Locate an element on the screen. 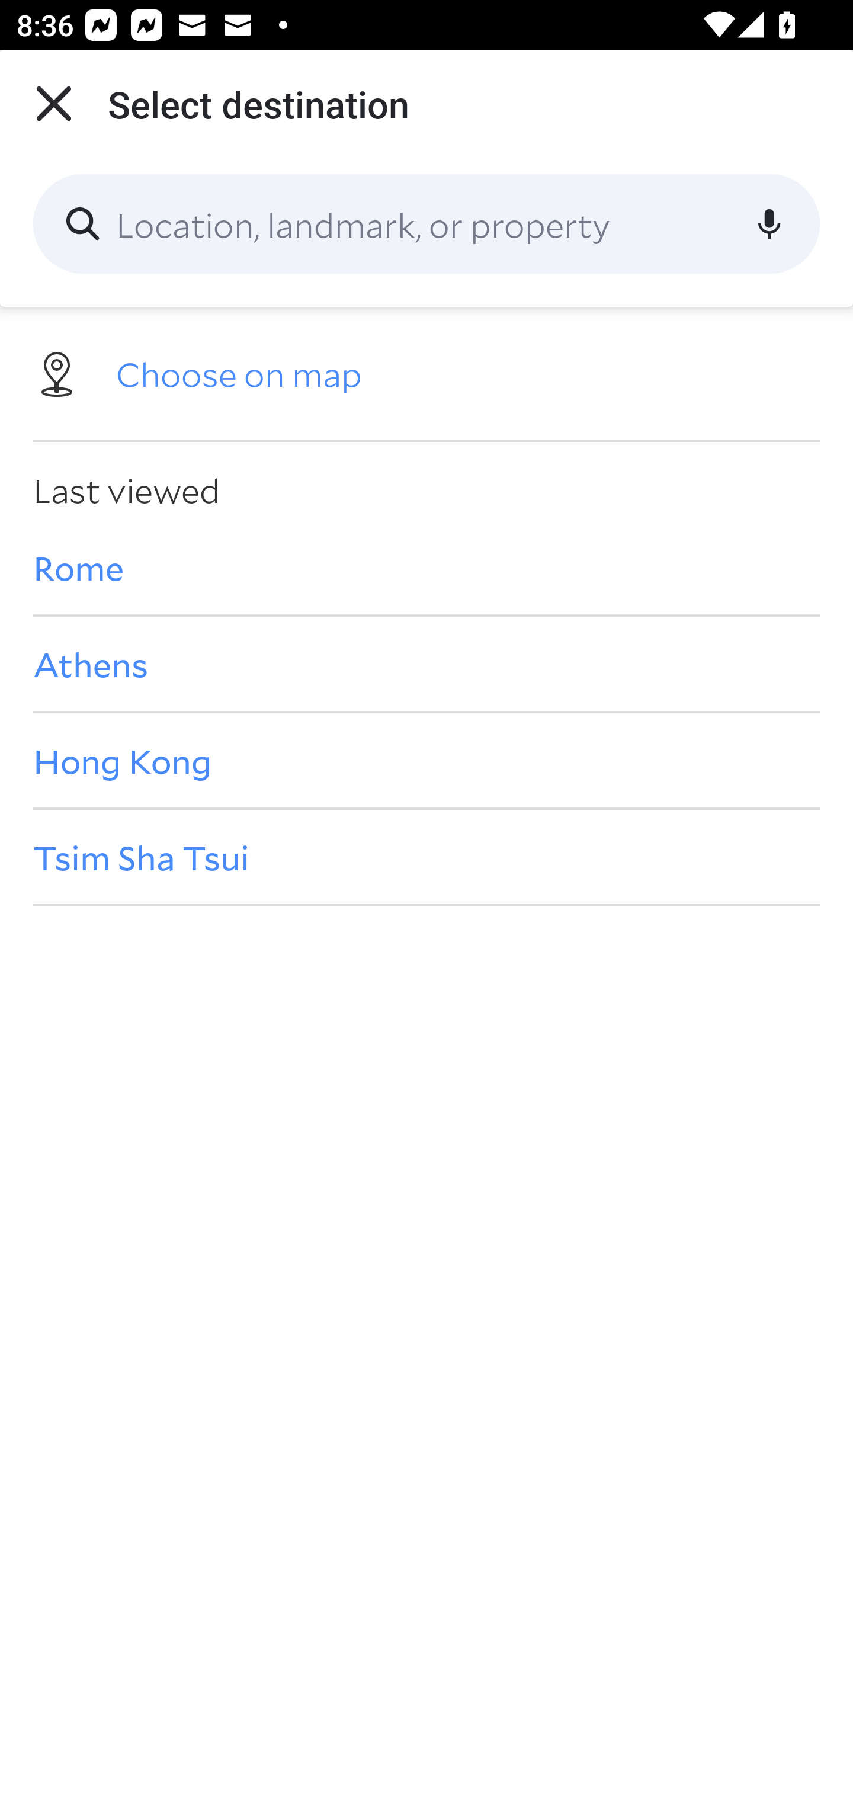 Image resolution: width=853 pixels, height=1801 pixels. Tsim Sha Tsui is located at coordinates (426, 857).